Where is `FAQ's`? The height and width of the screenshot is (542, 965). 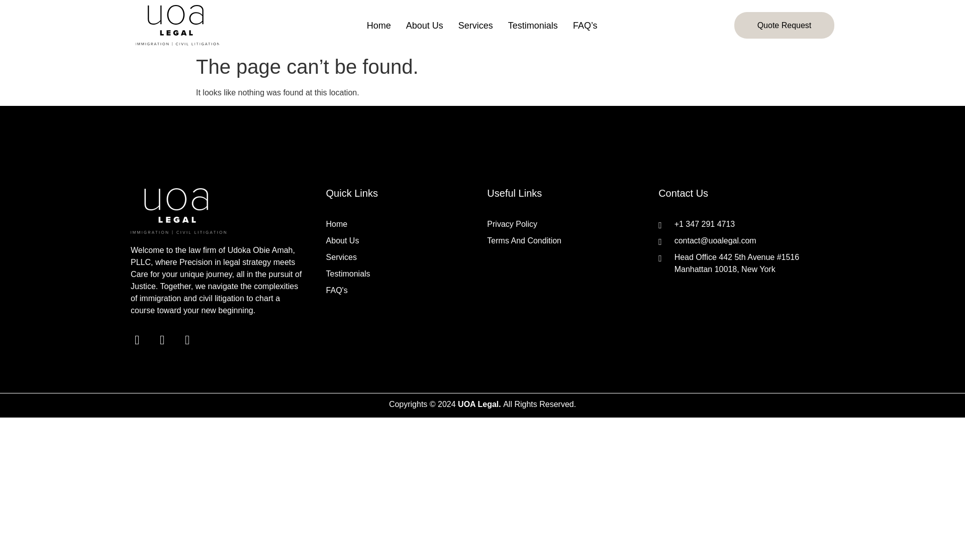
FAQ's is located at coordinates (402, 290).